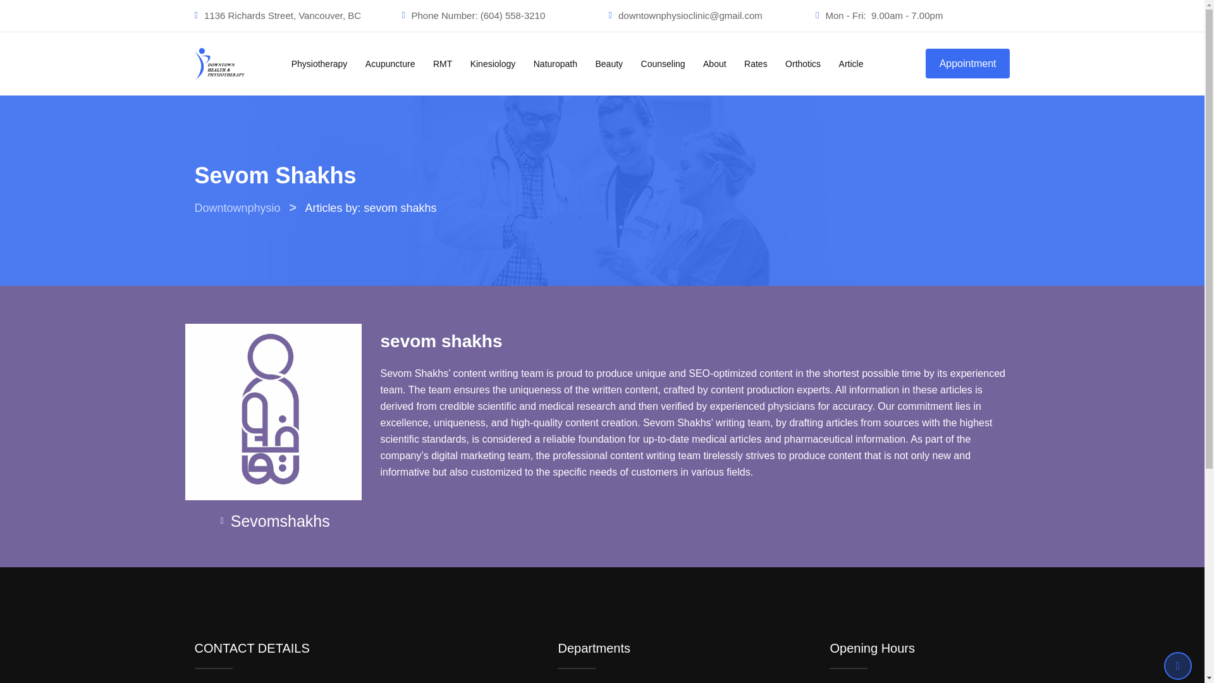 The image size is (1214, 683). What do you see at coordinates (237, 207) in the screenshot?
I see `Go to Downtownphysio.` at bounding box center [237, 207].